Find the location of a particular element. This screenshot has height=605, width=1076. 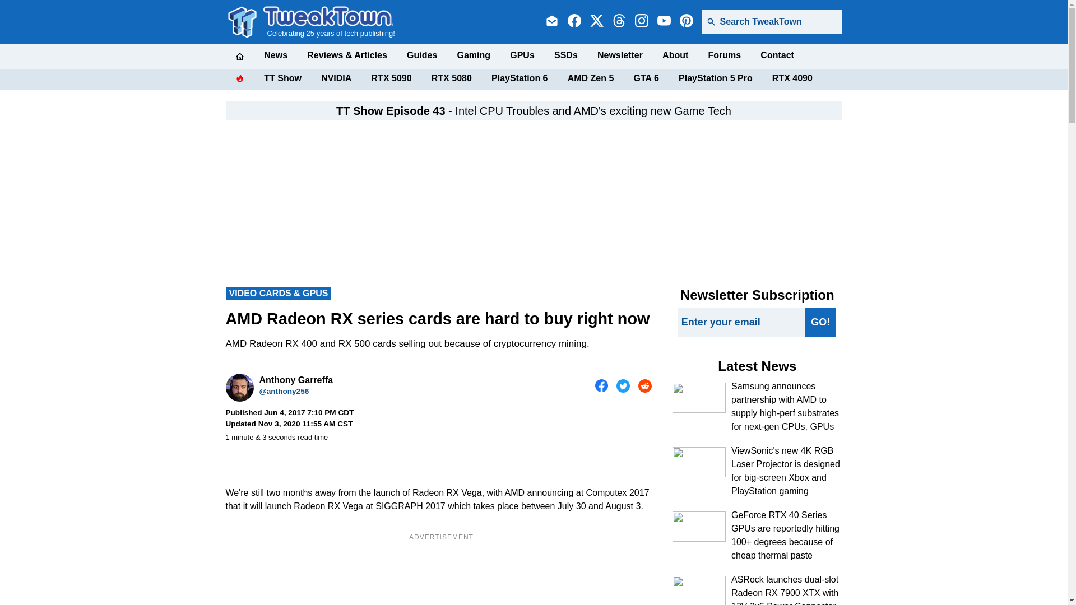

Share on Reddit is located at coordinates (644, 385).